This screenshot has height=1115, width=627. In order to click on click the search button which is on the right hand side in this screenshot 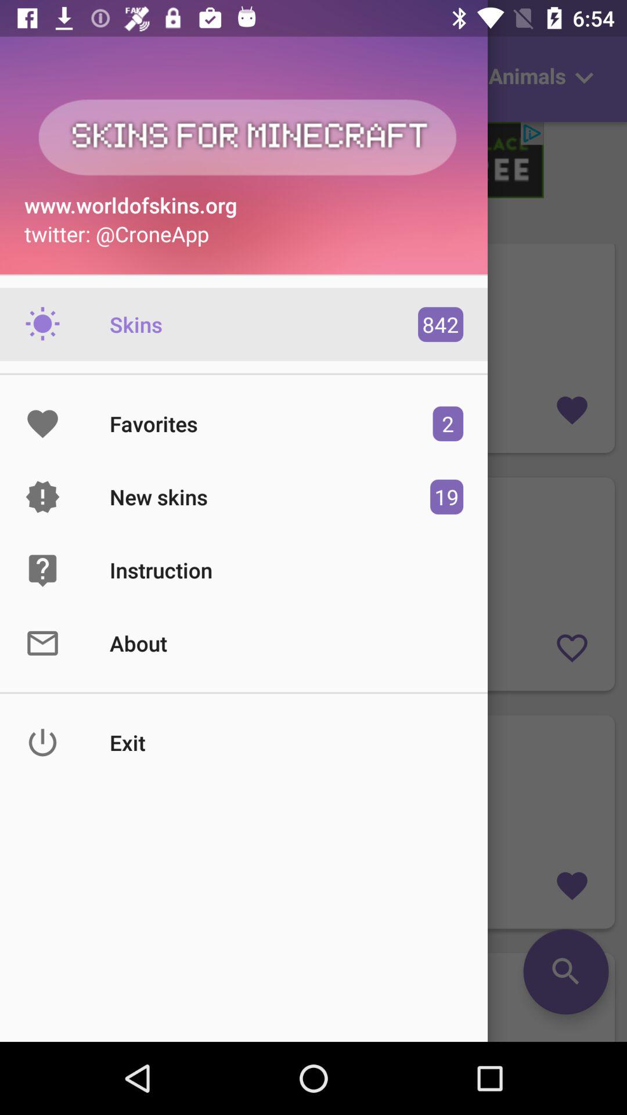, I will do `click(313, 997)`.